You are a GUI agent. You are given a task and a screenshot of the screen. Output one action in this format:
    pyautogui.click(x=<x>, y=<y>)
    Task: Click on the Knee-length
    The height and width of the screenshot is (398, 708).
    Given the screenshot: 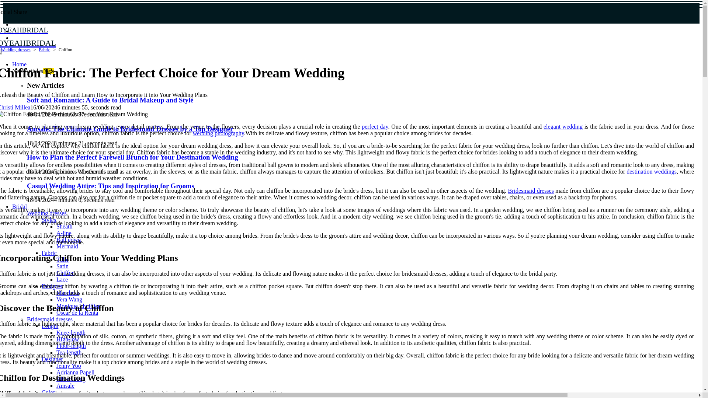 What is the action you would take?
    pyautogui.click(x=71, y=332)
    